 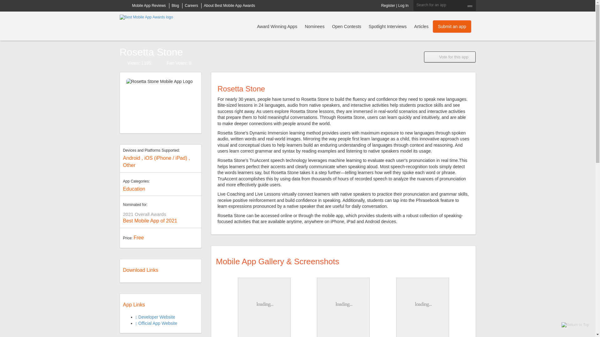 What do you see at coordinates (175, 5) in the screenshot?
I see `Articles` at bounding box center [175, 5].